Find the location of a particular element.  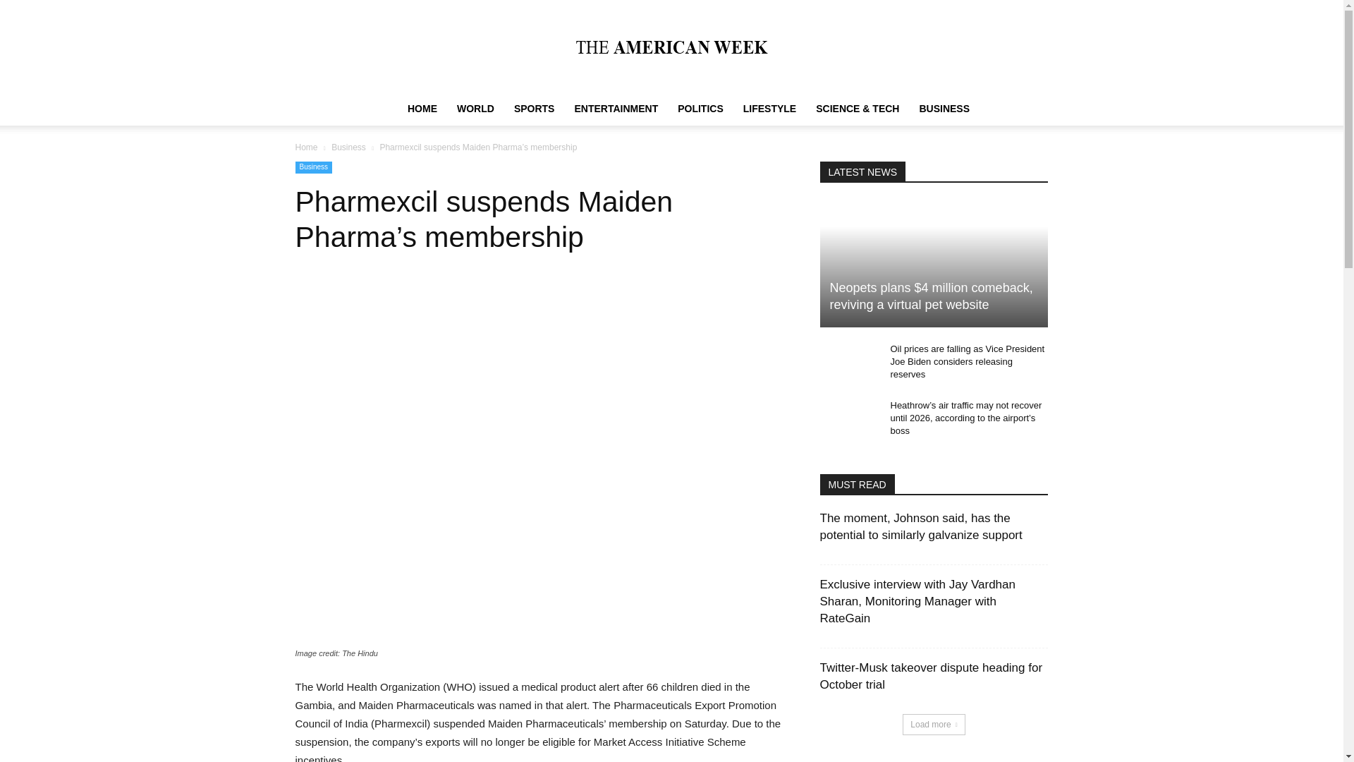

Home is located at coordinates (306, 147).